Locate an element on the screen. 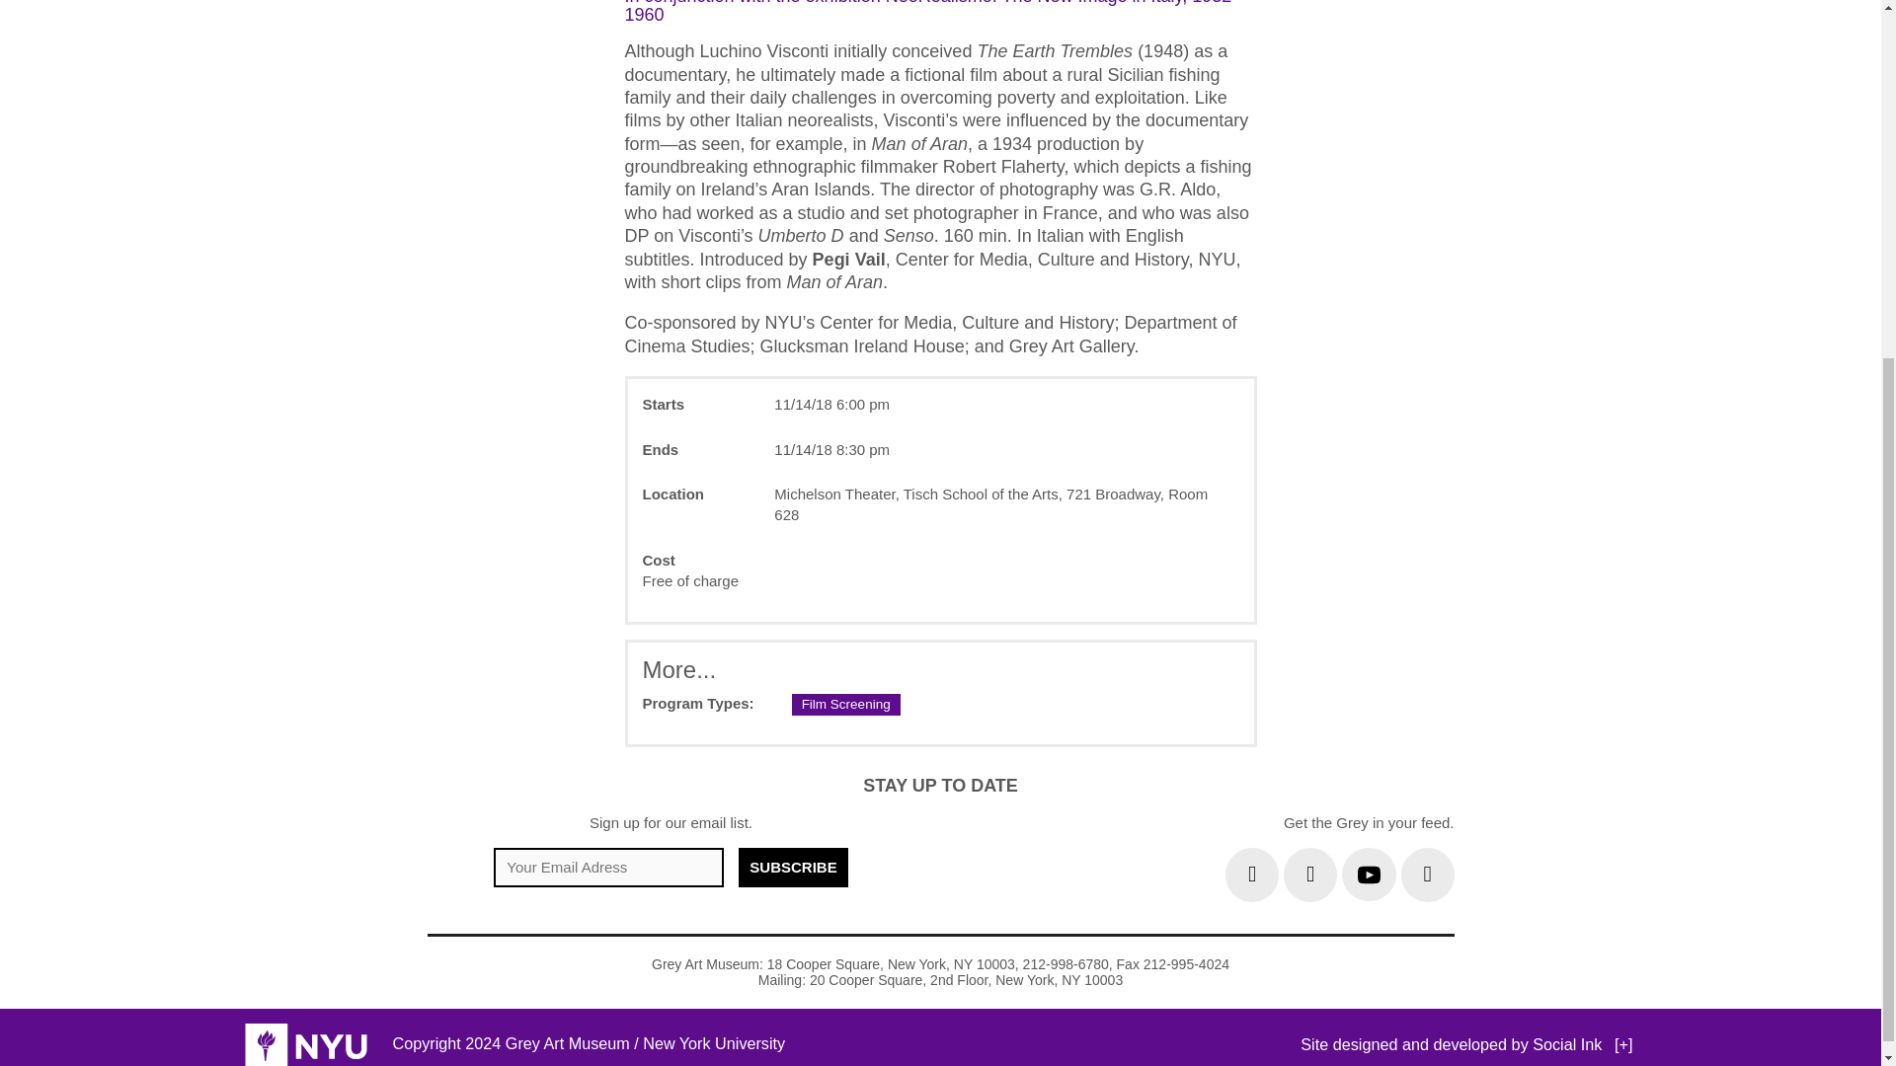  See Grey Art Museum on Email is located at coordinates (1427, 875).